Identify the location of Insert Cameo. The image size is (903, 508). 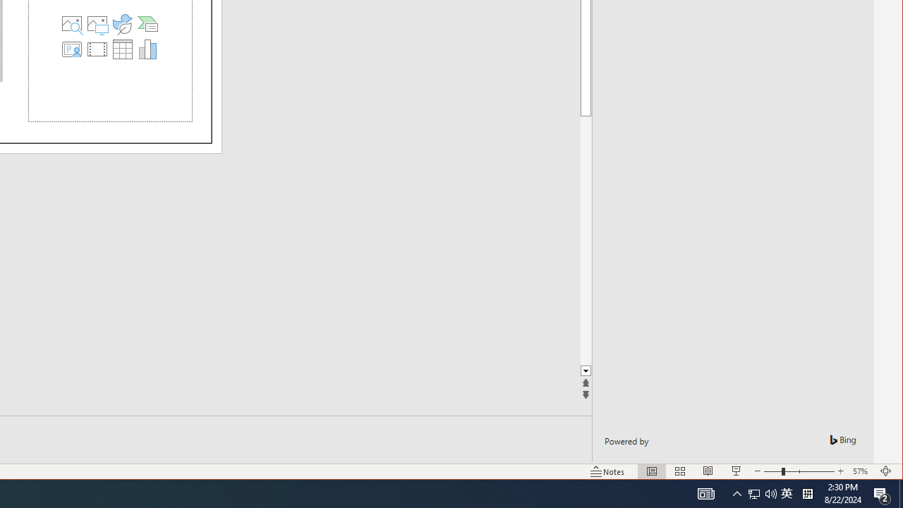
(71, 49).